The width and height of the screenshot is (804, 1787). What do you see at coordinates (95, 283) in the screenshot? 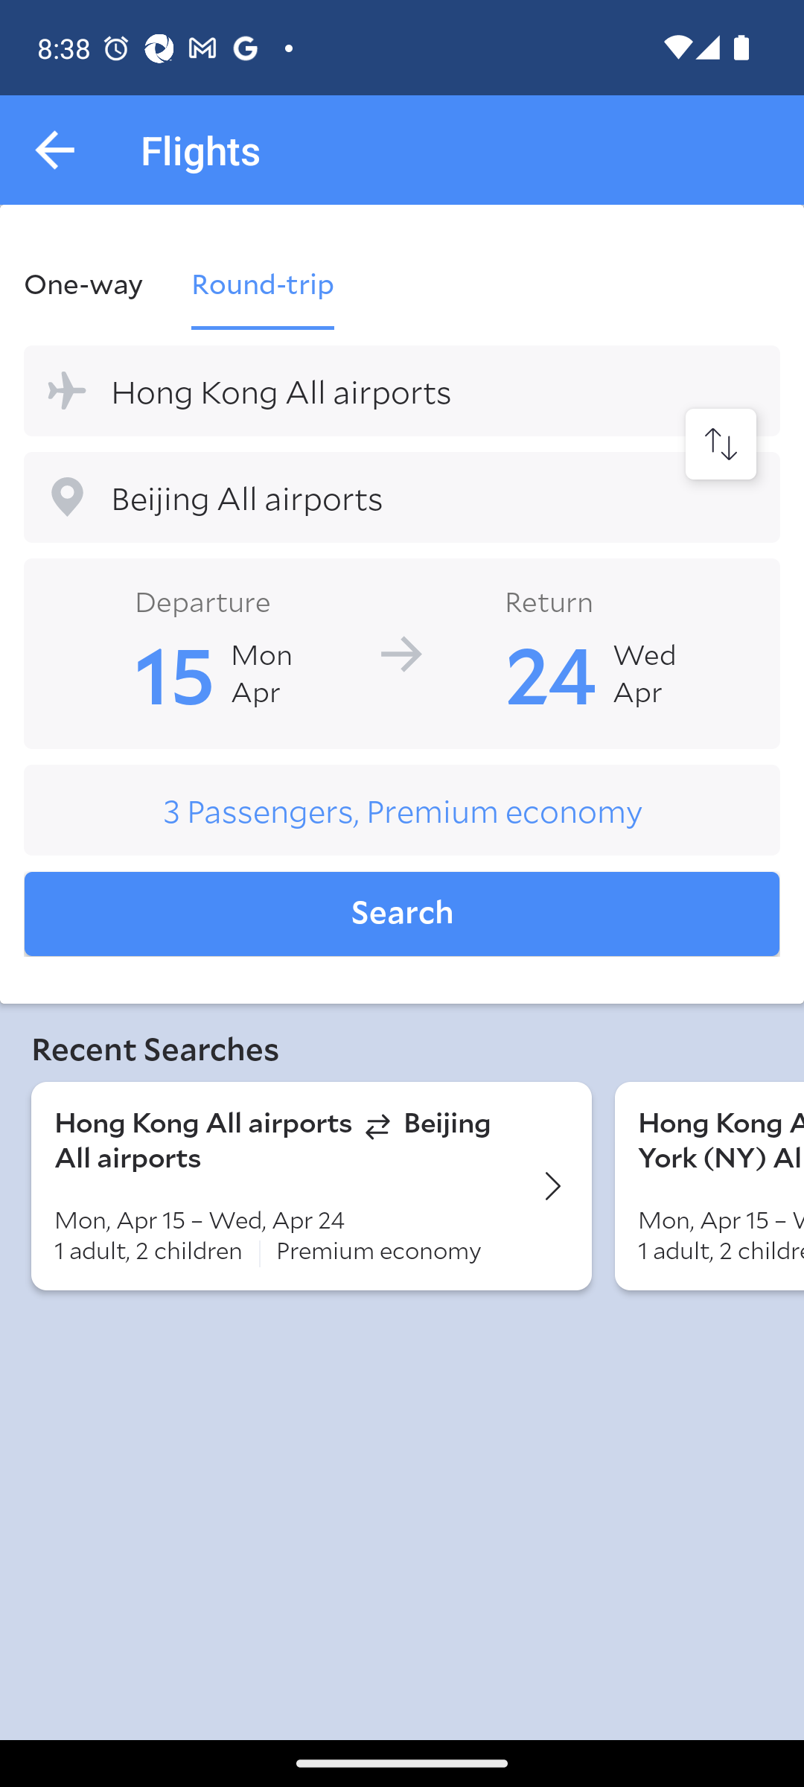
I see `One-way` at bounding box center [95, 283].